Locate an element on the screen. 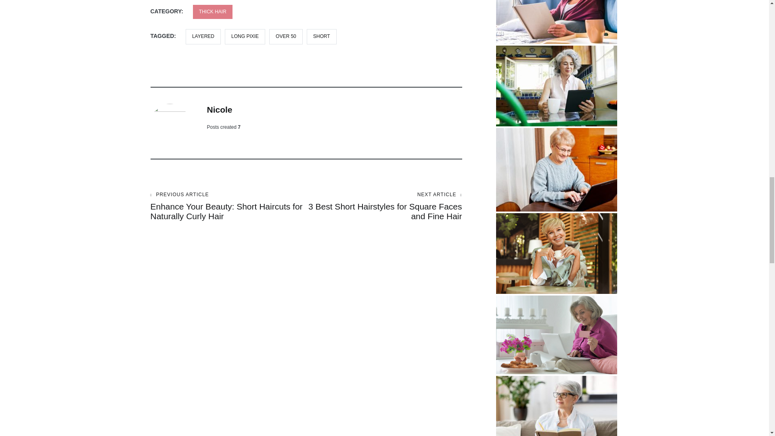 The width and height of the screenshot is (775, 436). Nicole is located at coordinates (219, 109).